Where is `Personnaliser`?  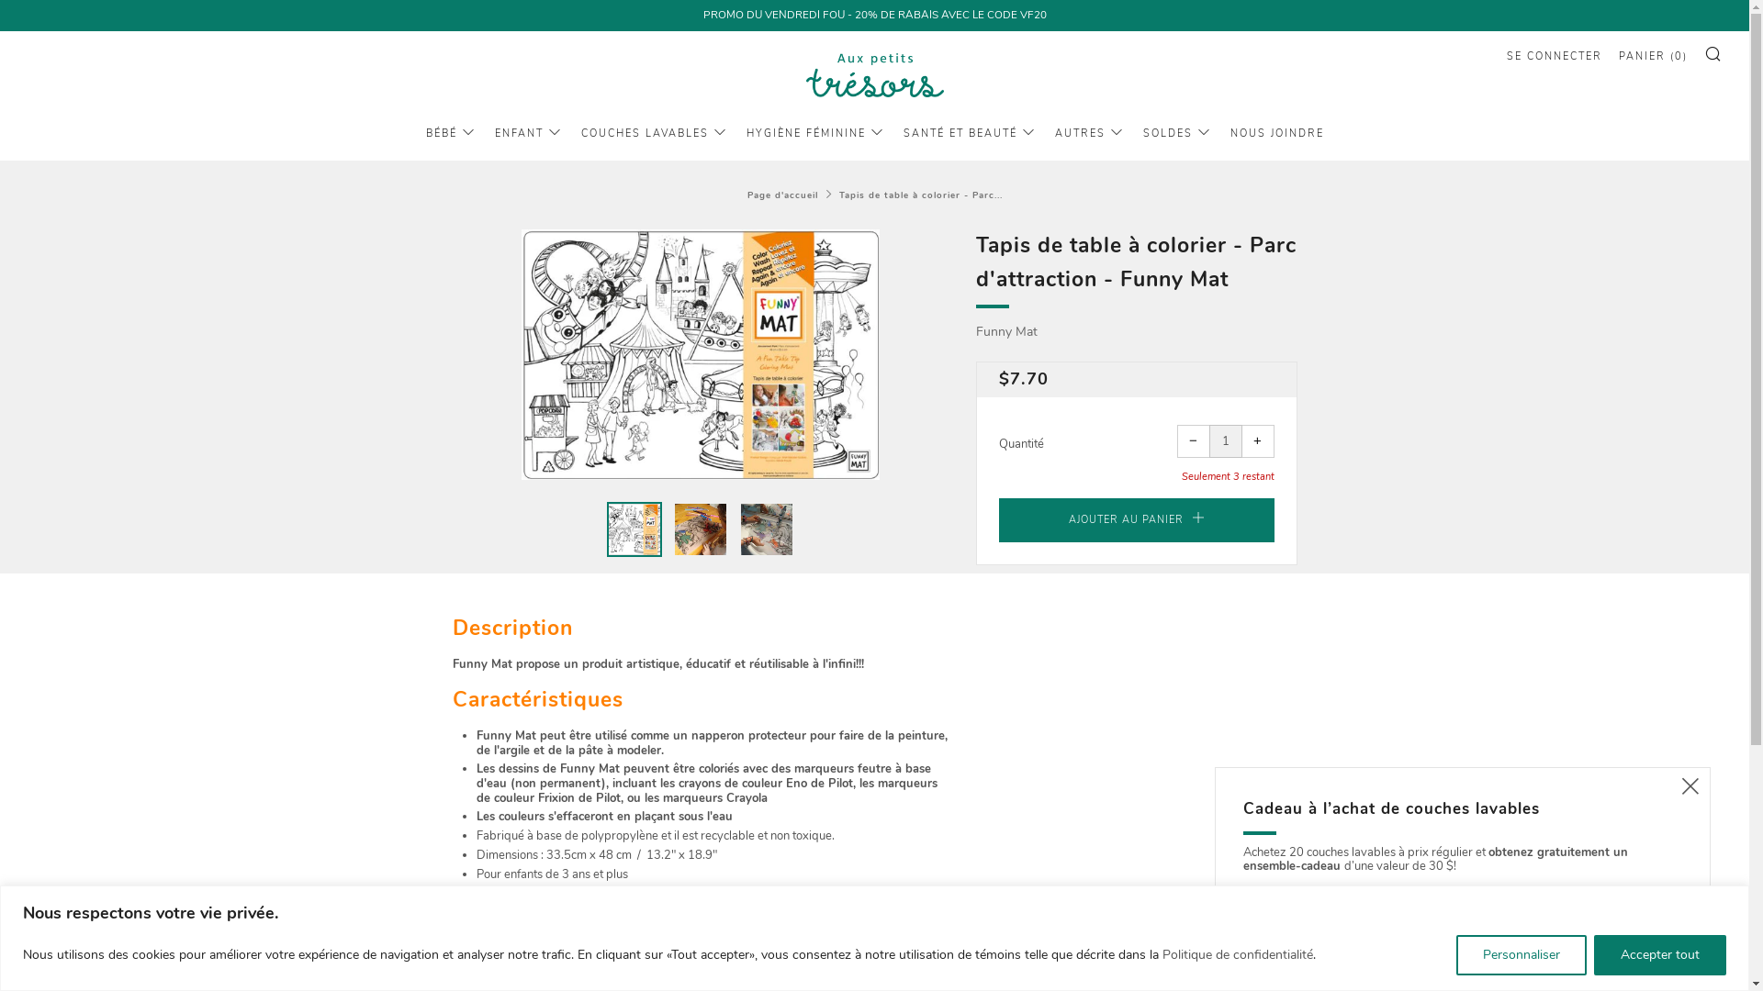
Personnaliser is located at coordinates (1522, 954).